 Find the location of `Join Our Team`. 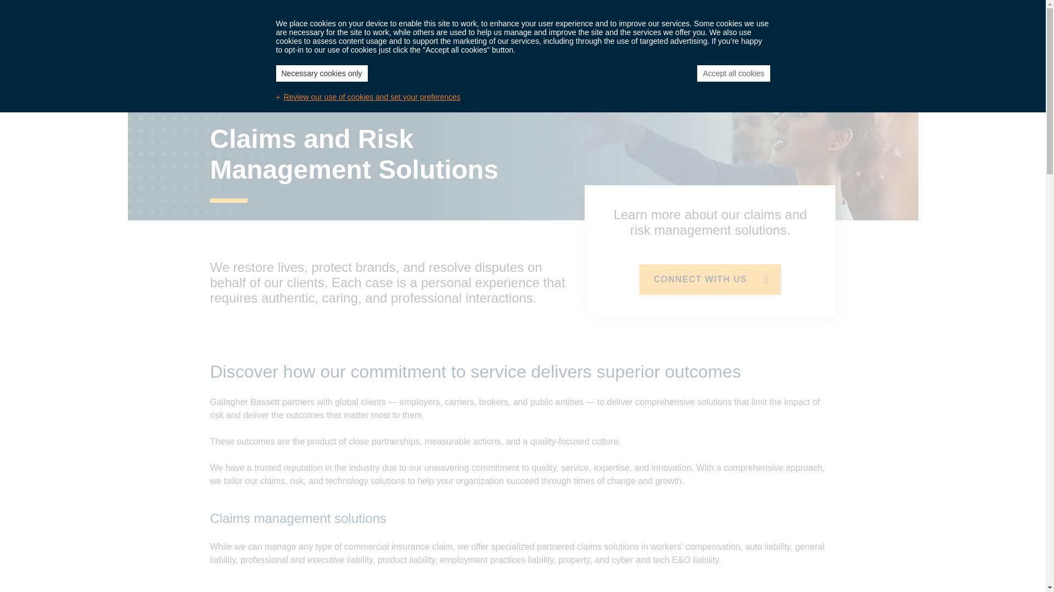

Join Our Team is located at coordinates (403, 11).